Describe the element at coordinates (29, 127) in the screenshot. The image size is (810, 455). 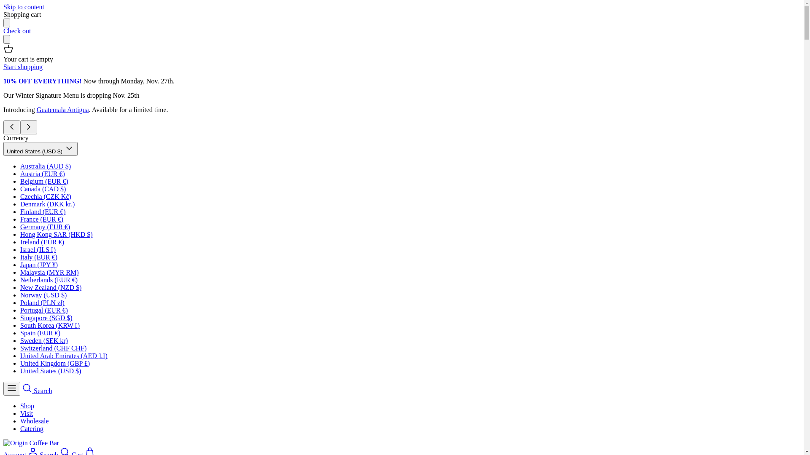
I see `Right` at that location.